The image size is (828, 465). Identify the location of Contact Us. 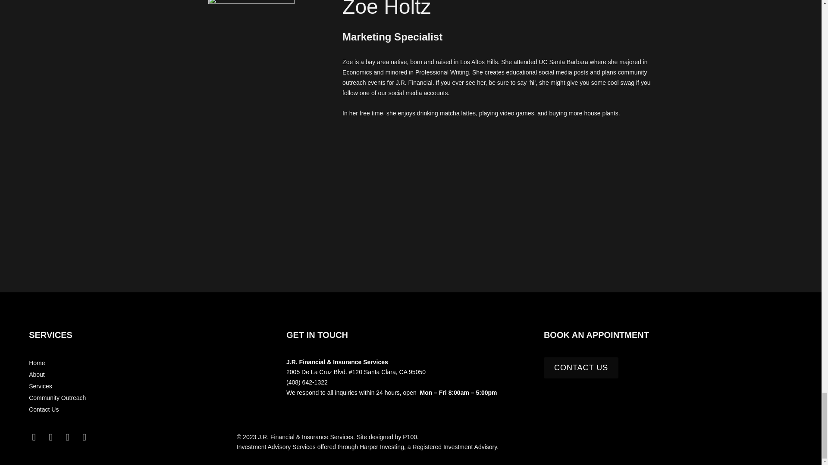
(153, 410).